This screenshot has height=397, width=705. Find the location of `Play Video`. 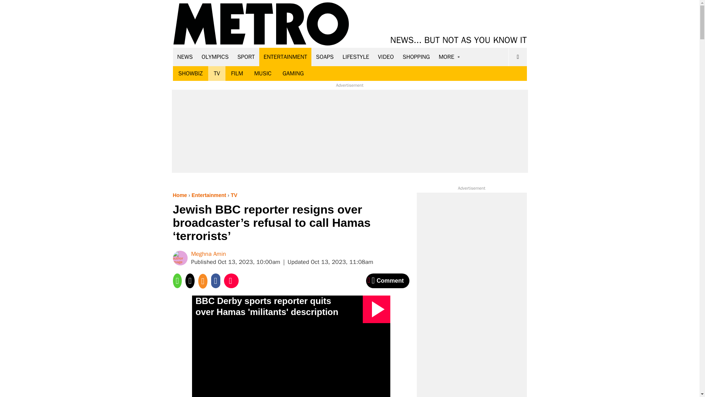

Play Video is located at coordinates (377, 309).